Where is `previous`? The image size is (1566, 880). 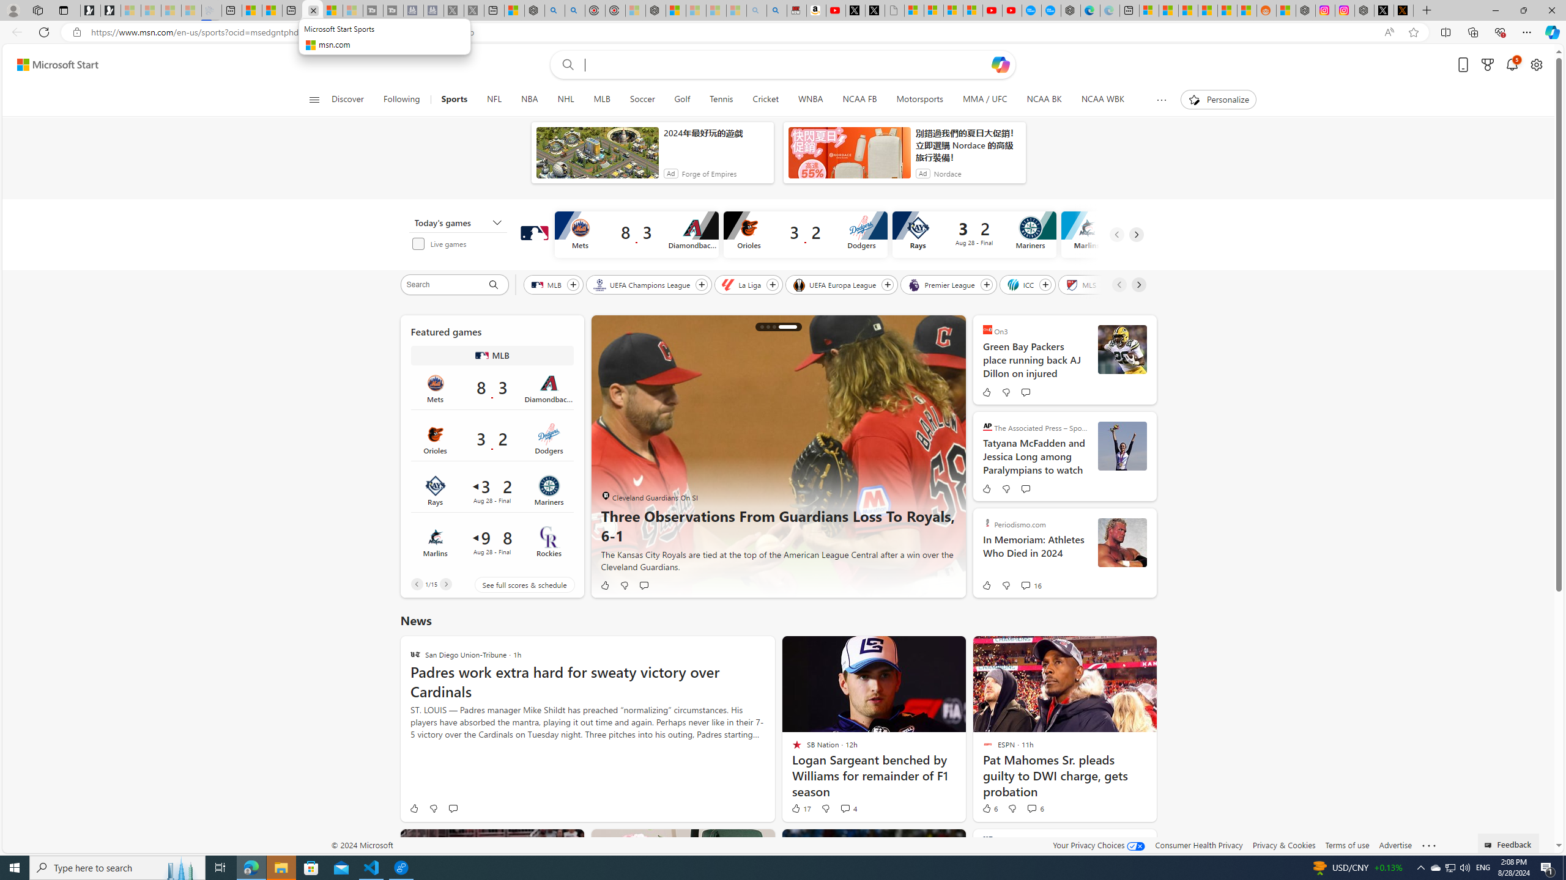
previous is located at coordinates (608, 457).